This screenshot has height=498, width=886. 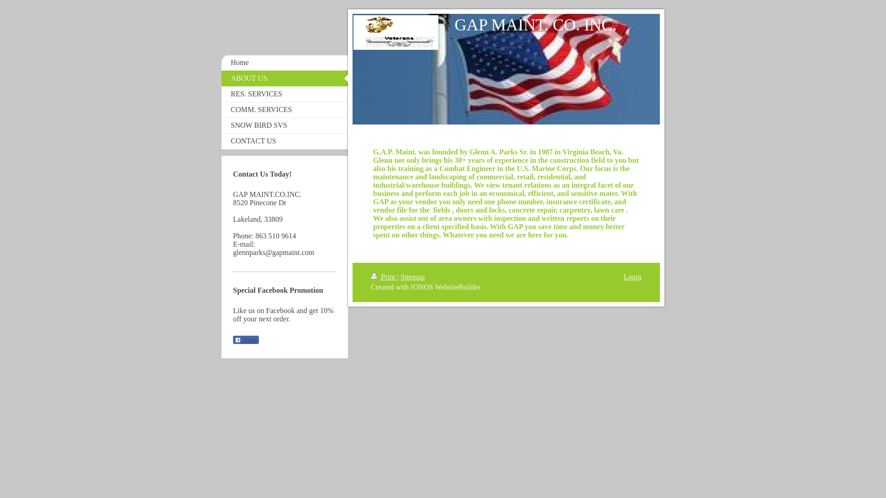 What do you see at coordinates (535, 24) in the screenshot?
I see `GAP MAINT. CO. INC.` at bounding box center [535, 24].